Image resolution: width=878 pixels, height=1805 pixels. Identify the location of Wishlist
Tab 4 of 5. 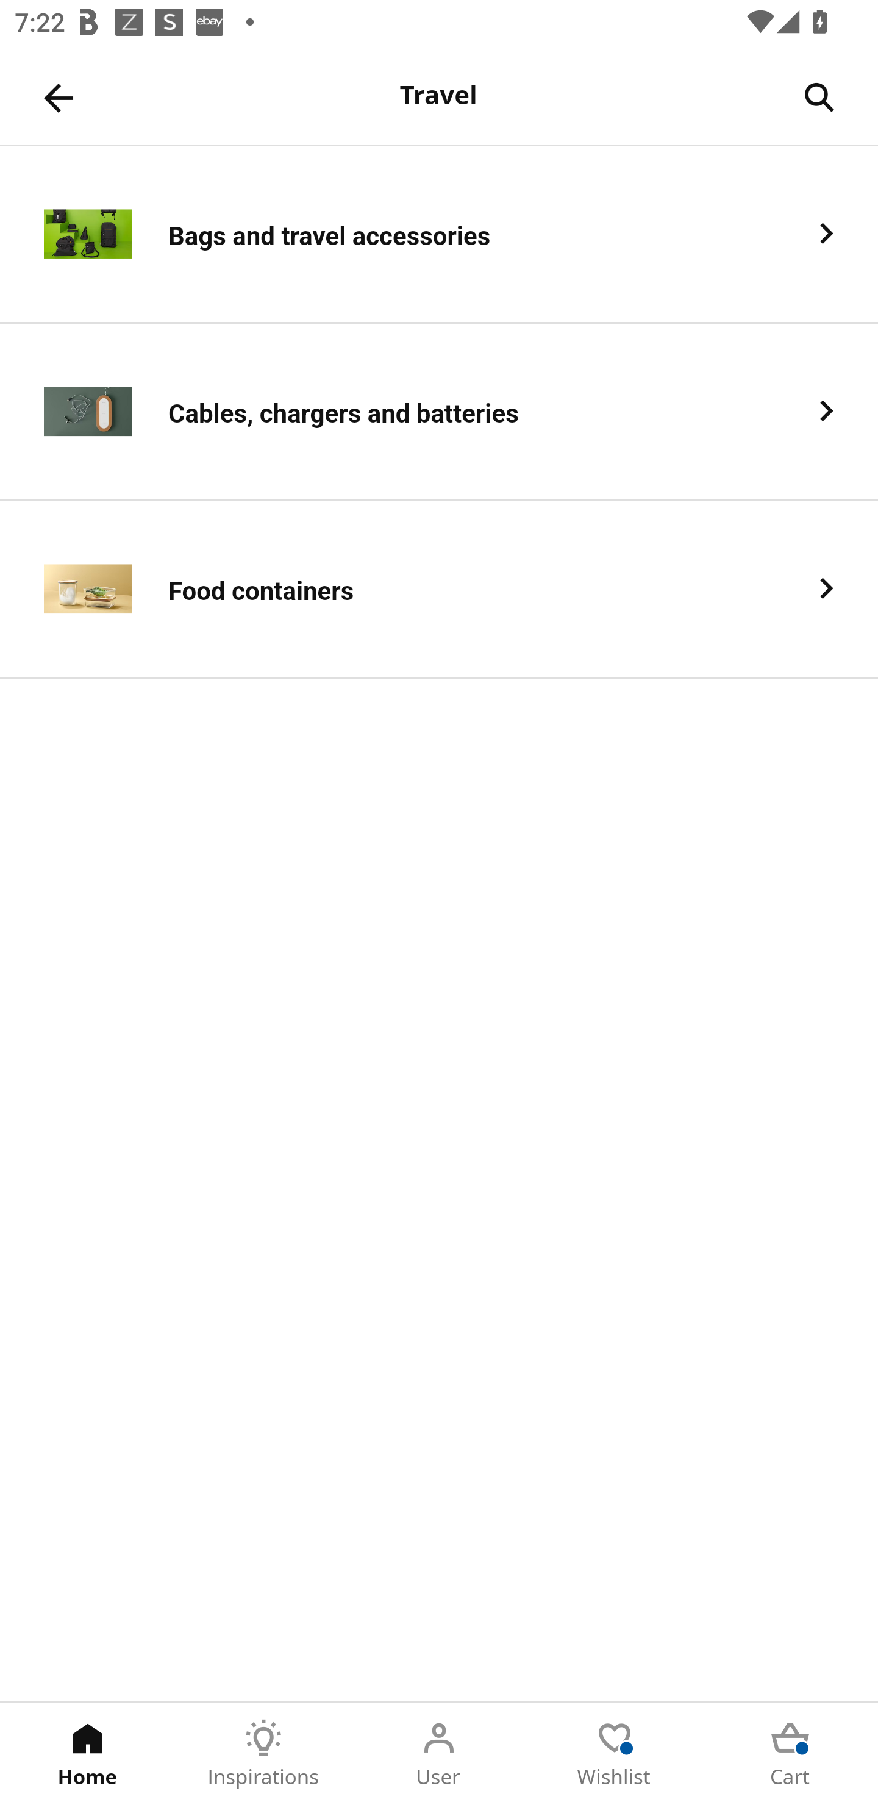
(615, 1754).